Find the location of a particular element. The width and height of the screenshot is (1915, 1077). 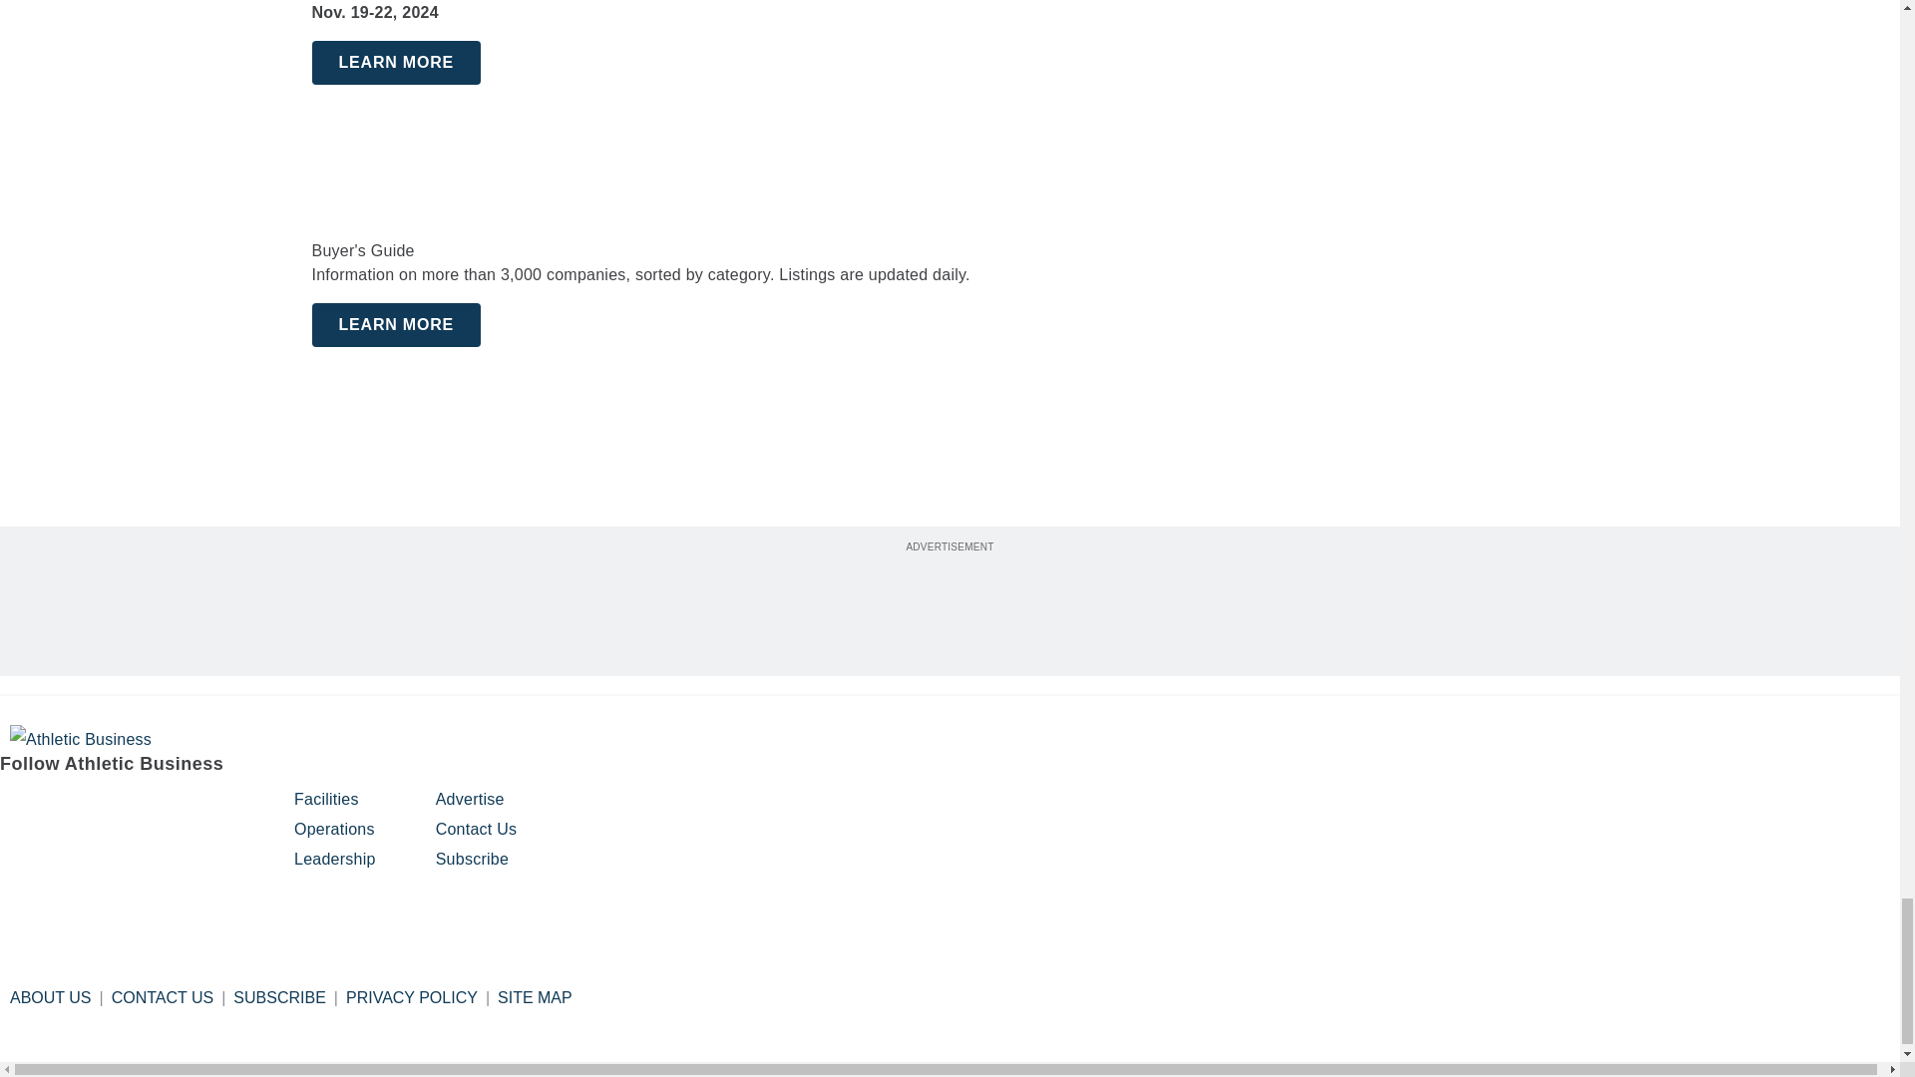

YouTube icon is located at coordinates (170, 808).